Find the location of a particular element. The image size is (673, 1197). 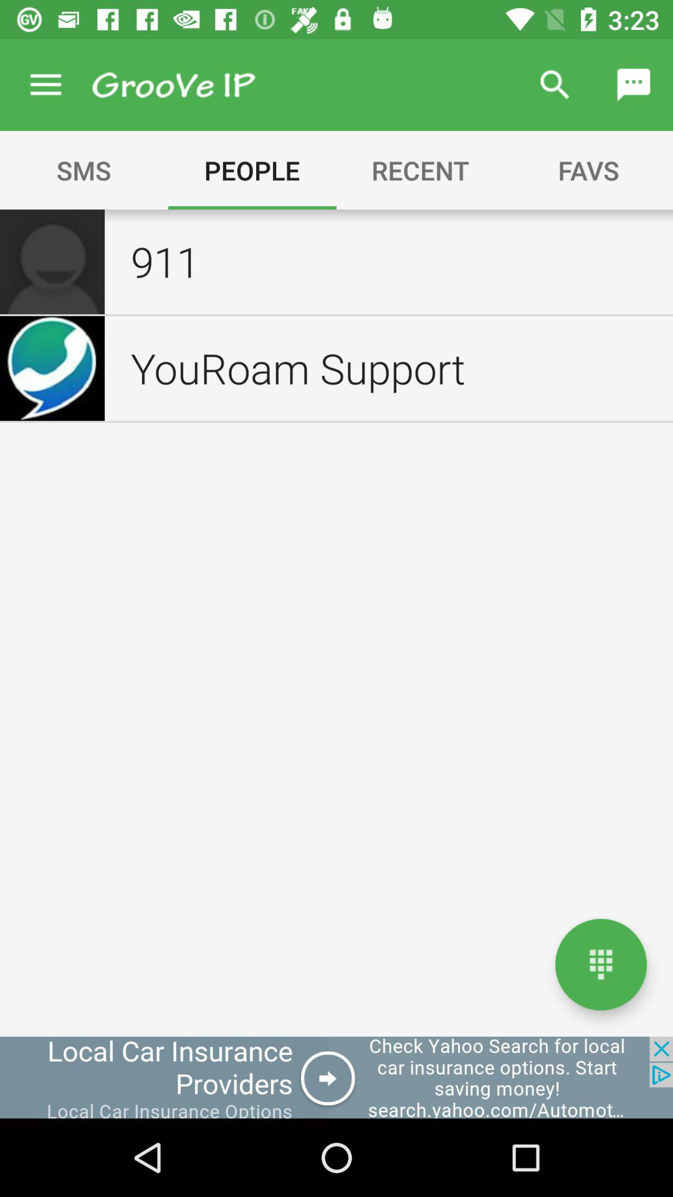

open the home page is located at coordinates (601, 964).